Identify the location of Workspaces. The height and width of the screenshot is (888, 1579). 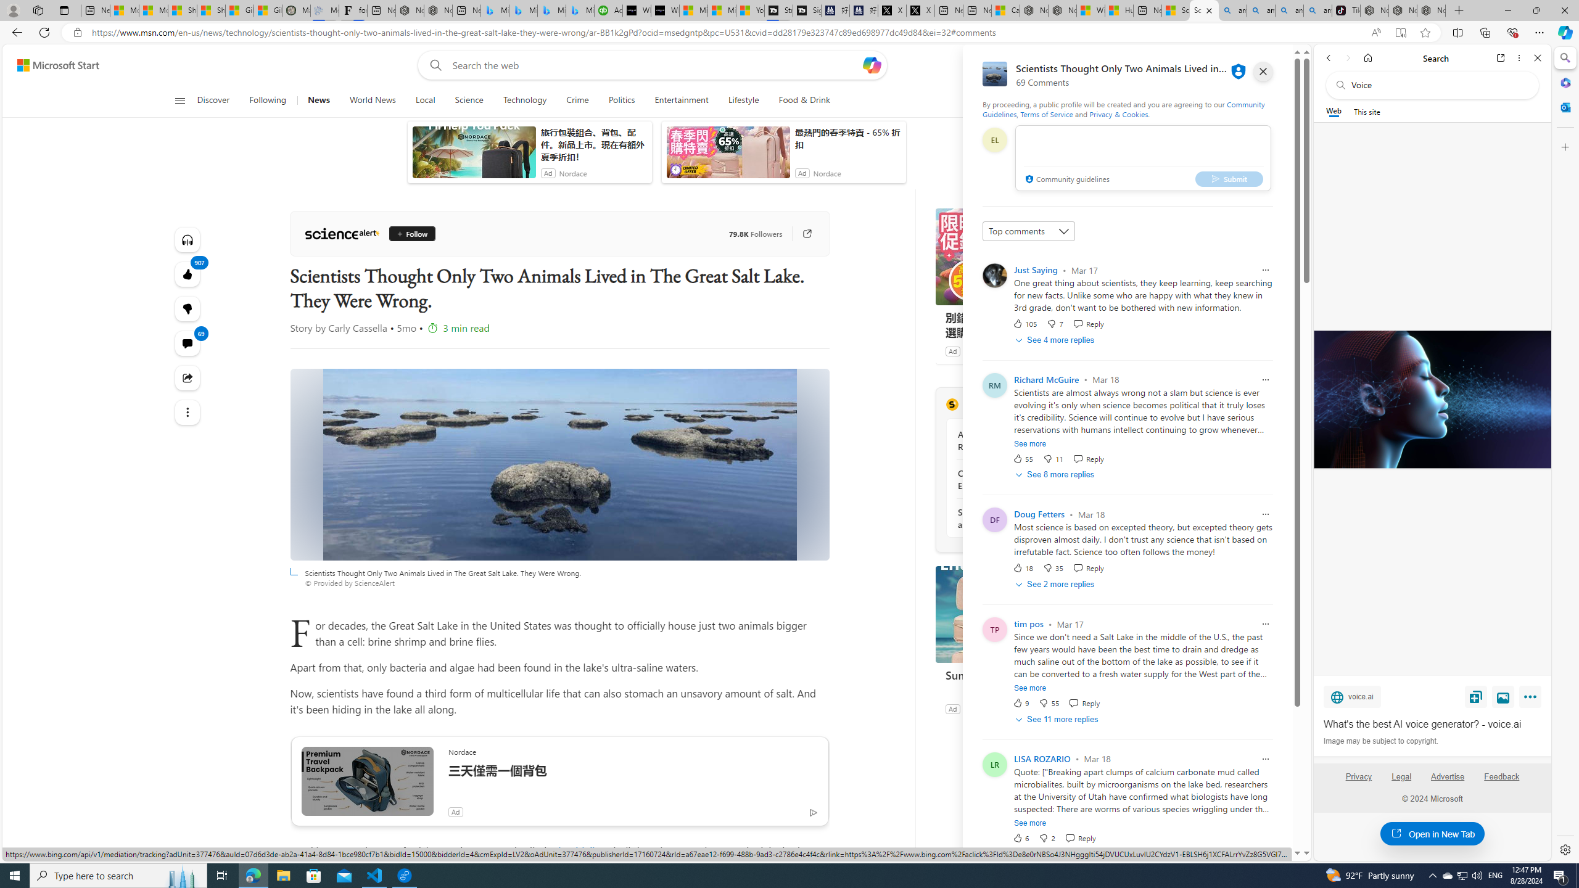
(38, 10).